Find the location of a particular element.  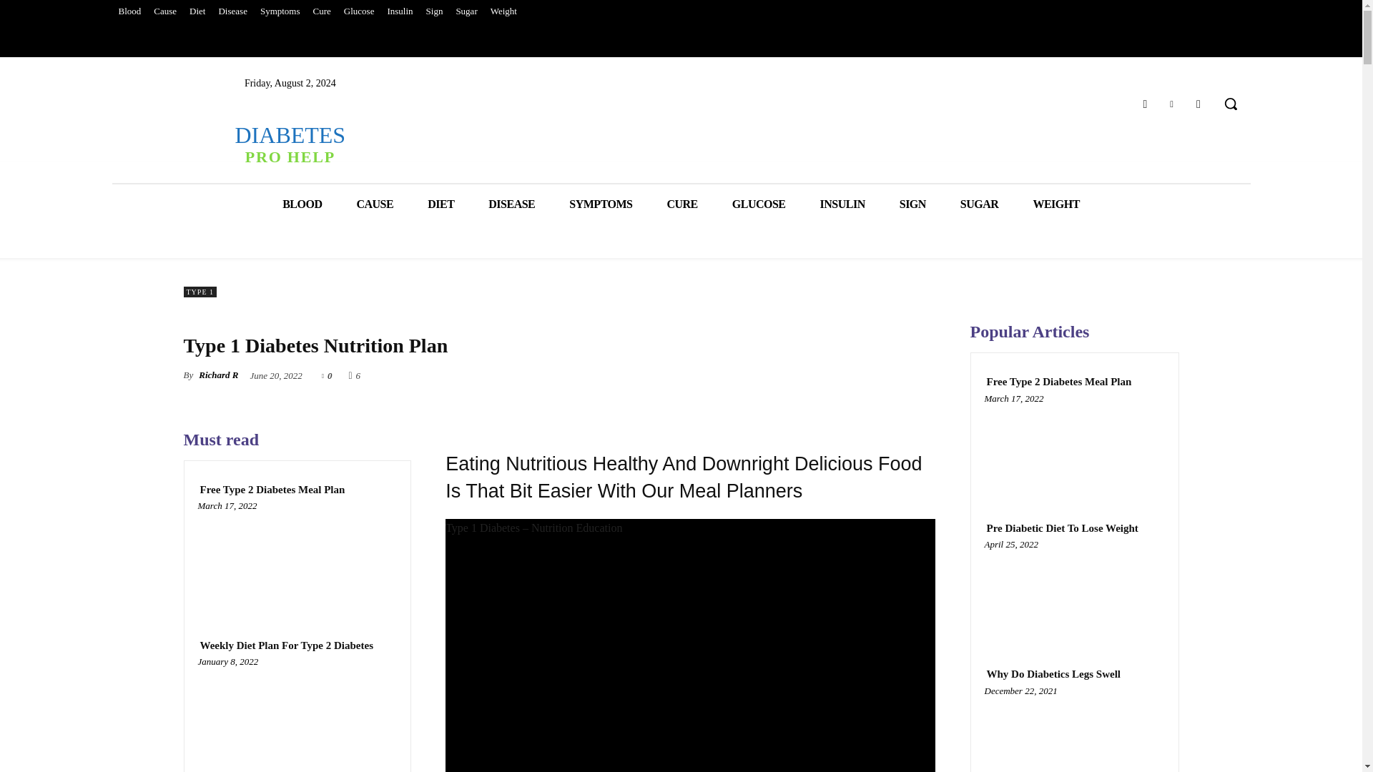

GLUCOSE is located at coordinates (759, 204).